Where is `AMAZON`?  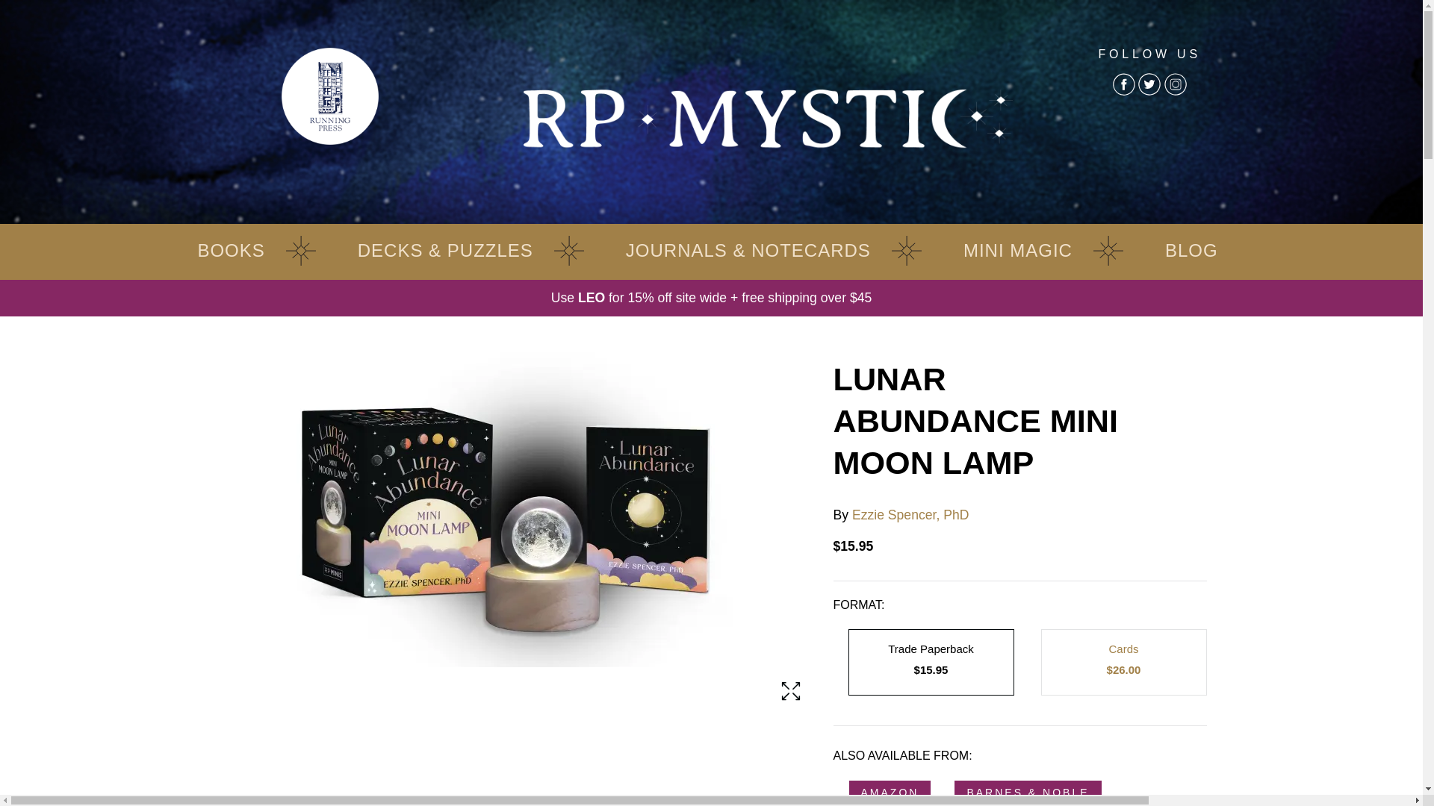
AMAZON is located at coordinates (890, 793).